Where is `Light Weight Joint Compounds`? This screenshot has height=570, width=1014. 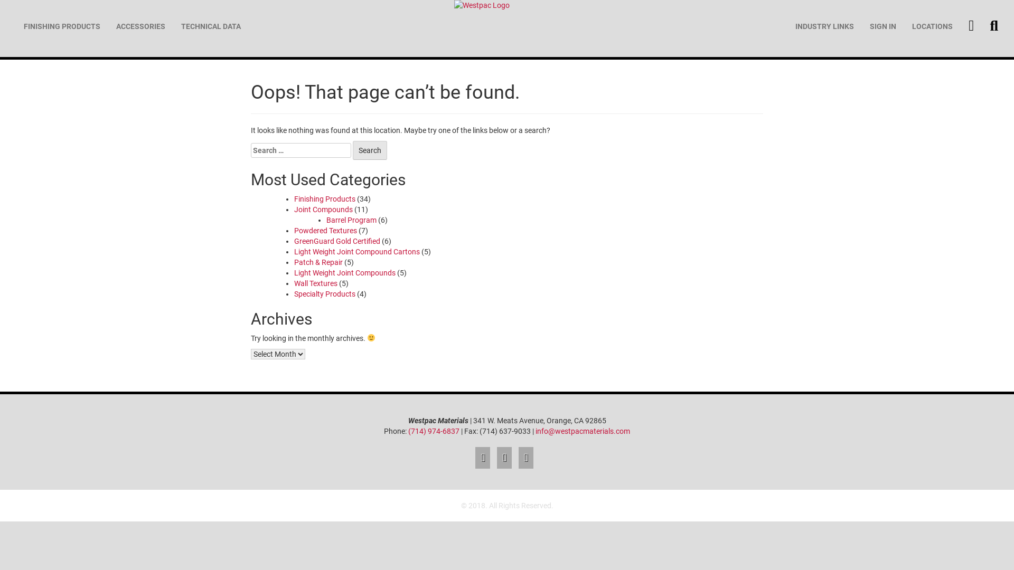
Light Weight Joint Compounds is located at coordinates (345, 272).